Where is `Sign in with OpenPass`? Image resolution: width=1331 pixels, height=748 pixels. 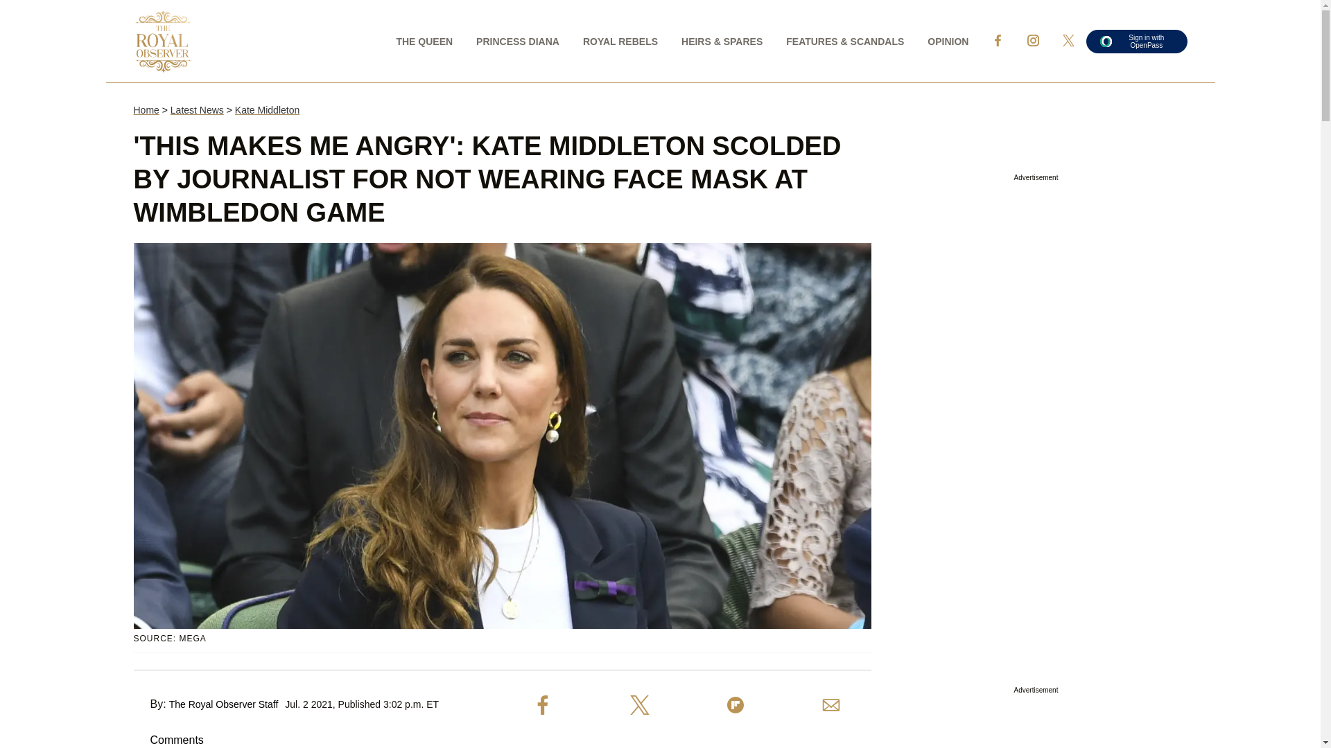
Sign in with OpenPass is located at coordinates (1136, 40).